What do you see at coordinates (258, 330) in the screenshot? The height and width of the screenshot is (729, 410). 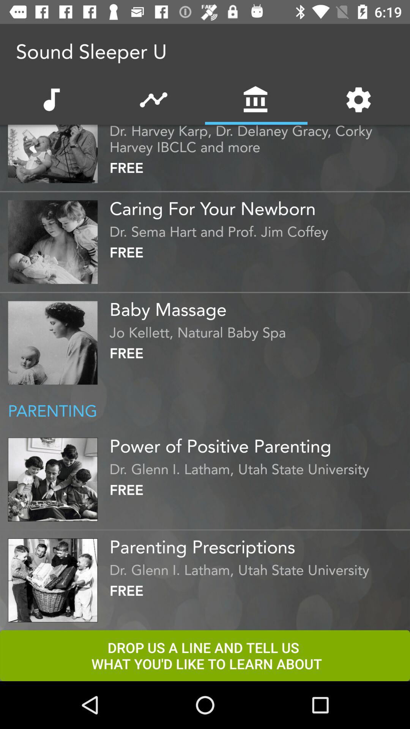 I see `open icon below the baby massage icon` at bounding box center [258, 330].